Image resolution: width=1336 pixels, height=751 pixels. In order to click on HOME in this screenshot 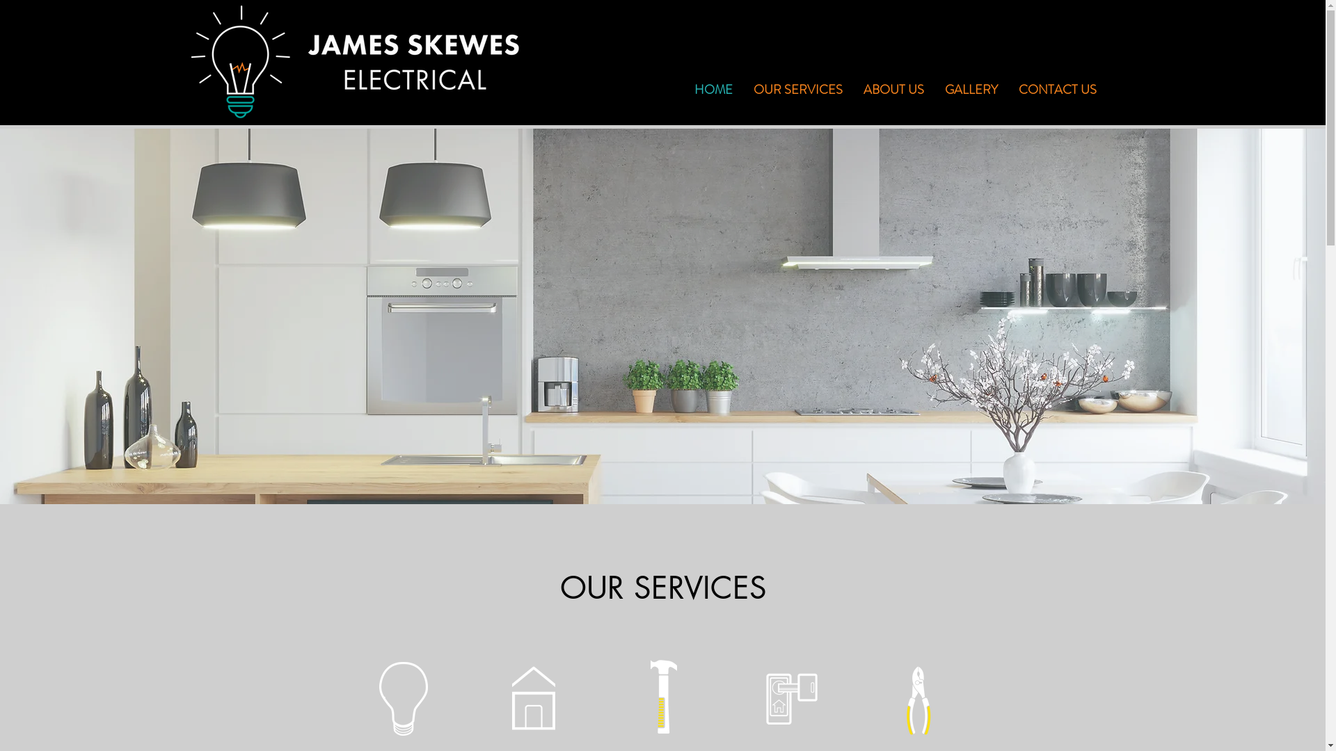, I will do `click(713, 90)`.